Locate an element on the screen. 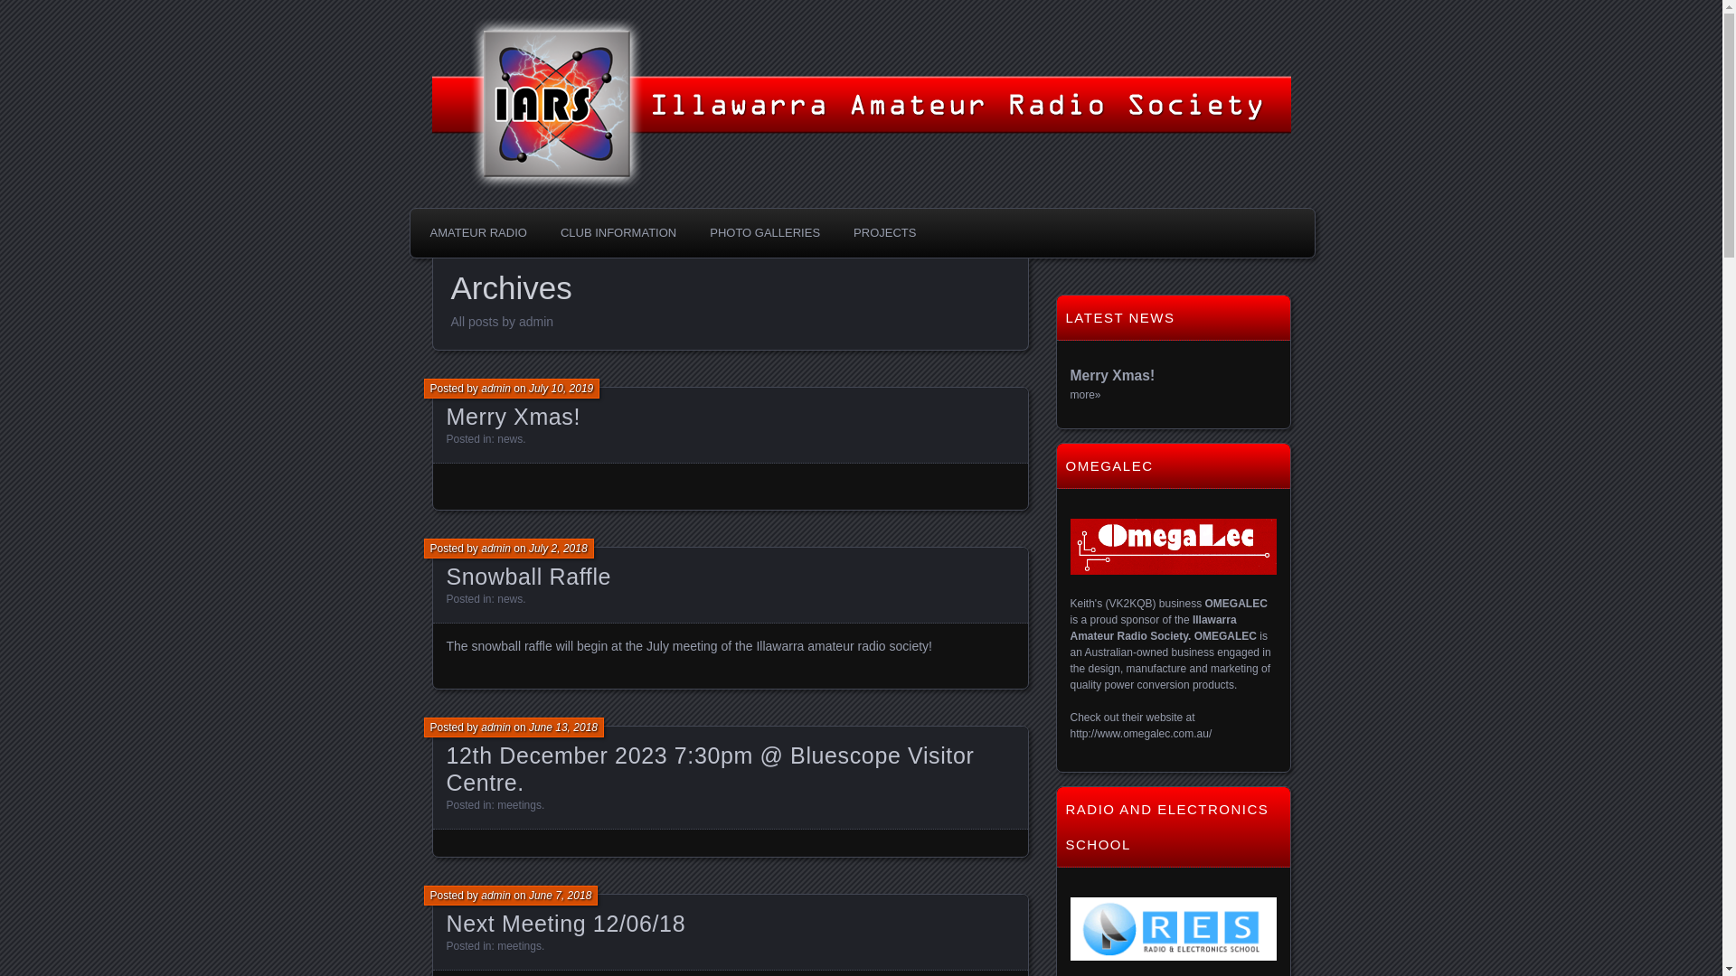  Snowball Raffle is located at coordinates (529, 577).